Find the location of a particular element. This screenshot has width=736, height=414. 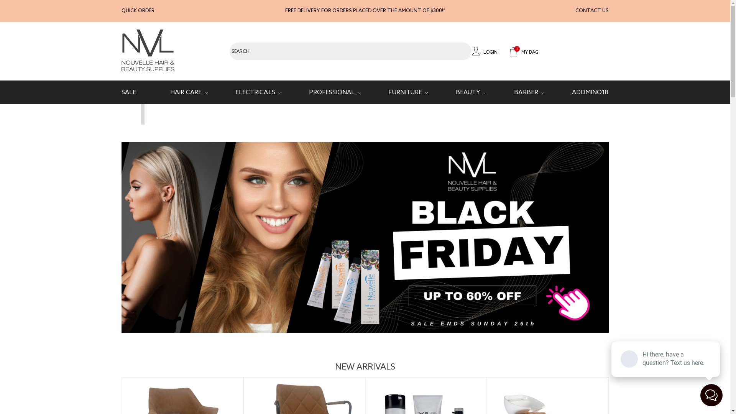

SALE is located at coordinates (129, 92).